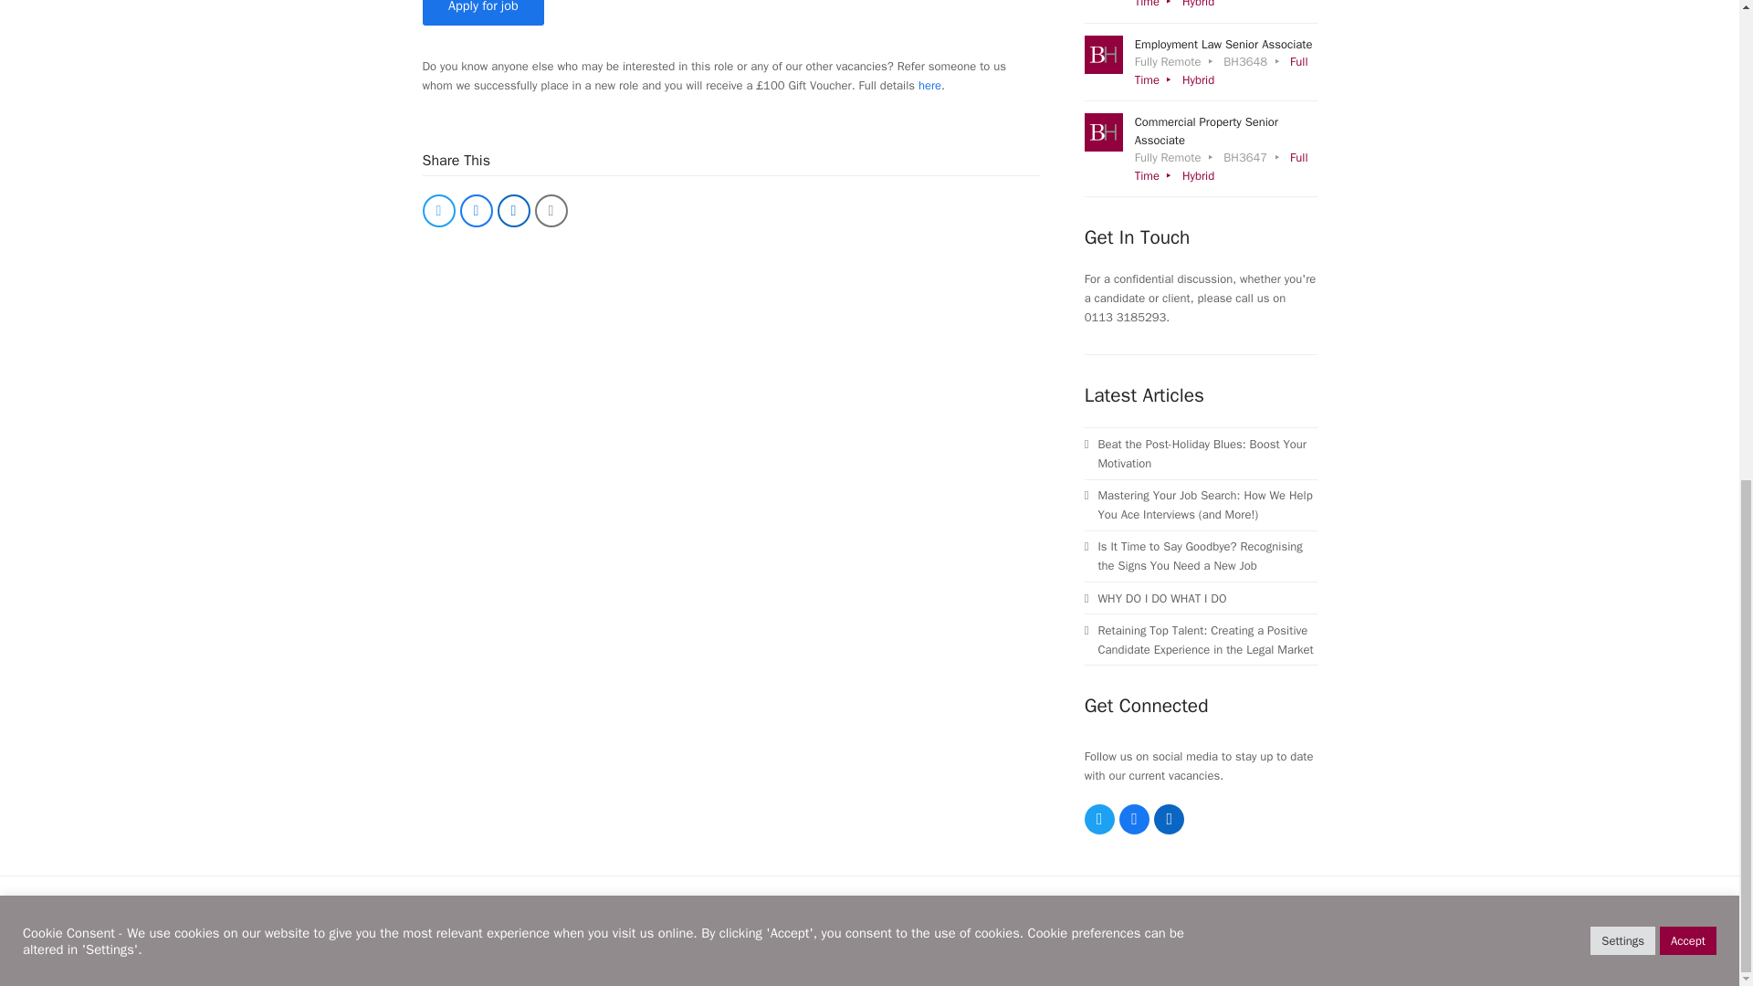 The image size is (1753, 986). What do you see at coordinates (929, 85) in the screenshot?
I see `here` at bounding box center [929, 85].